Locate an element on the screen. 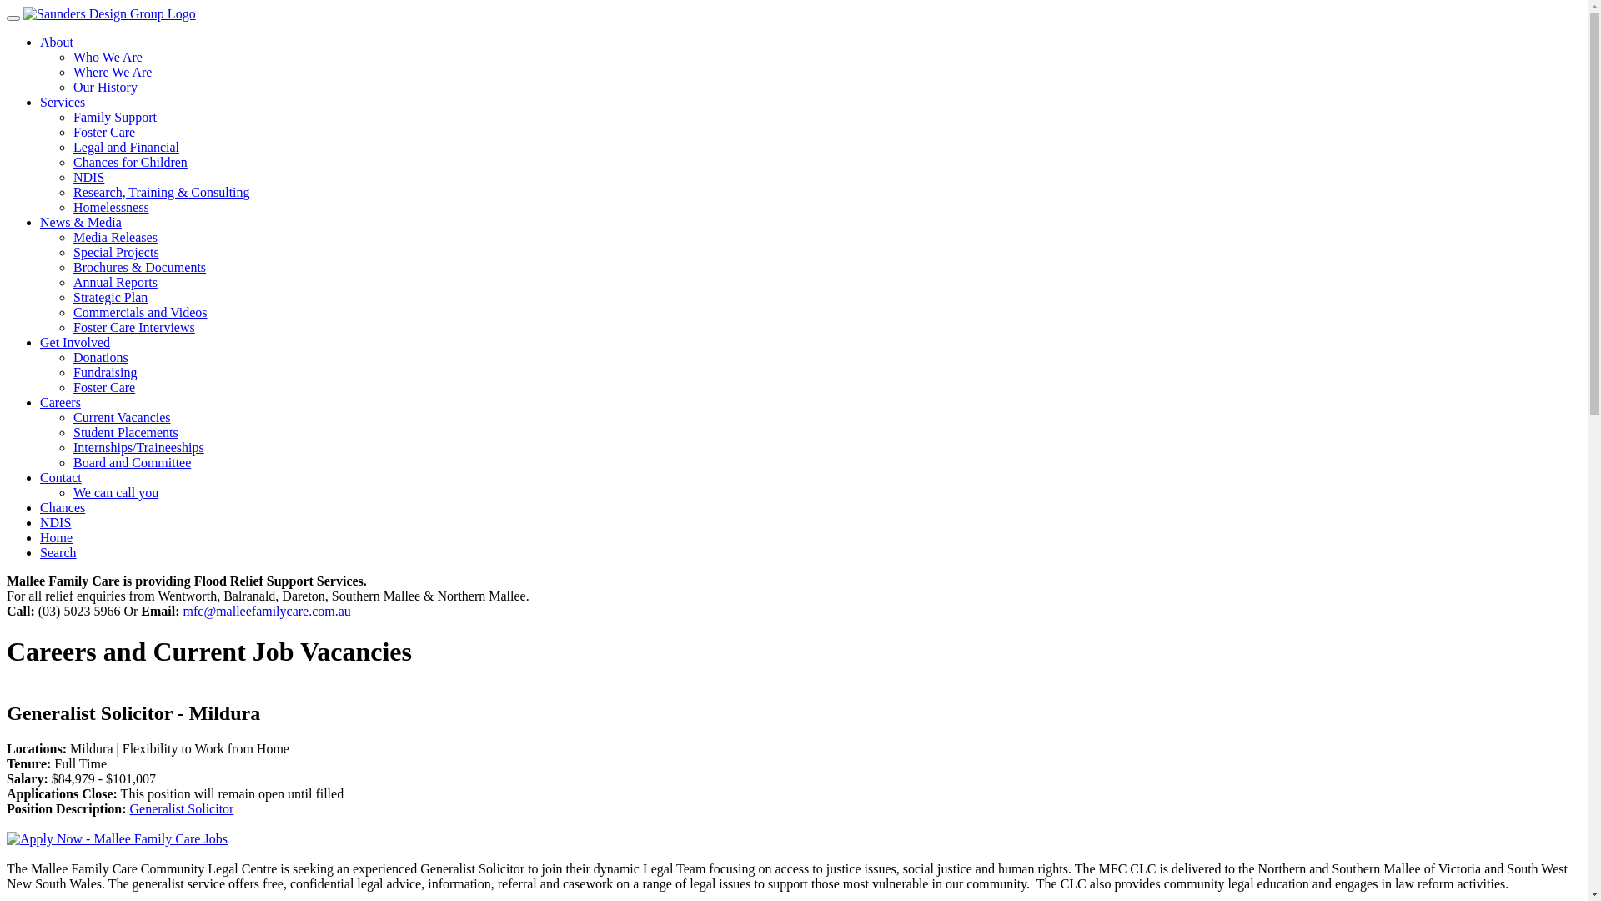 The image size is (1601, 901). Family Support is located at coordinates (115, 117).